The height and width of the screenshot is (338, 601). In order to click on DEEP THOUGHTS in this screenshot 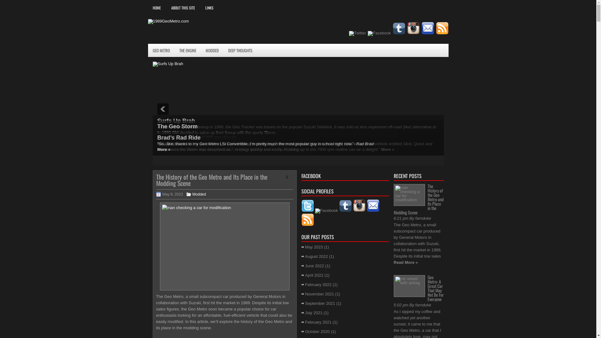, I will do `click(240, 50)`.